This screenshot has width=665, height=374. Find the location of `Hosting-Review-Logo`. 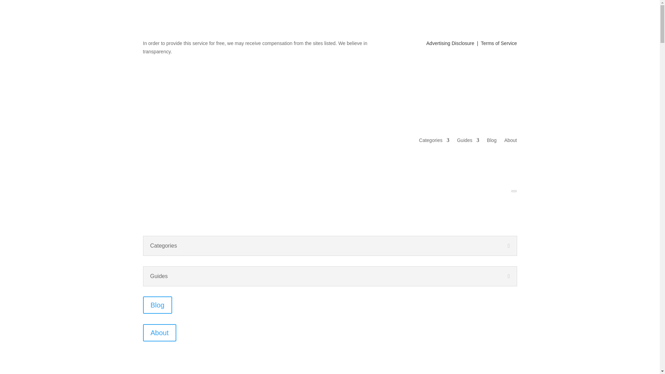

Hosting-Review-Logo is located at coordinates (172, 197).